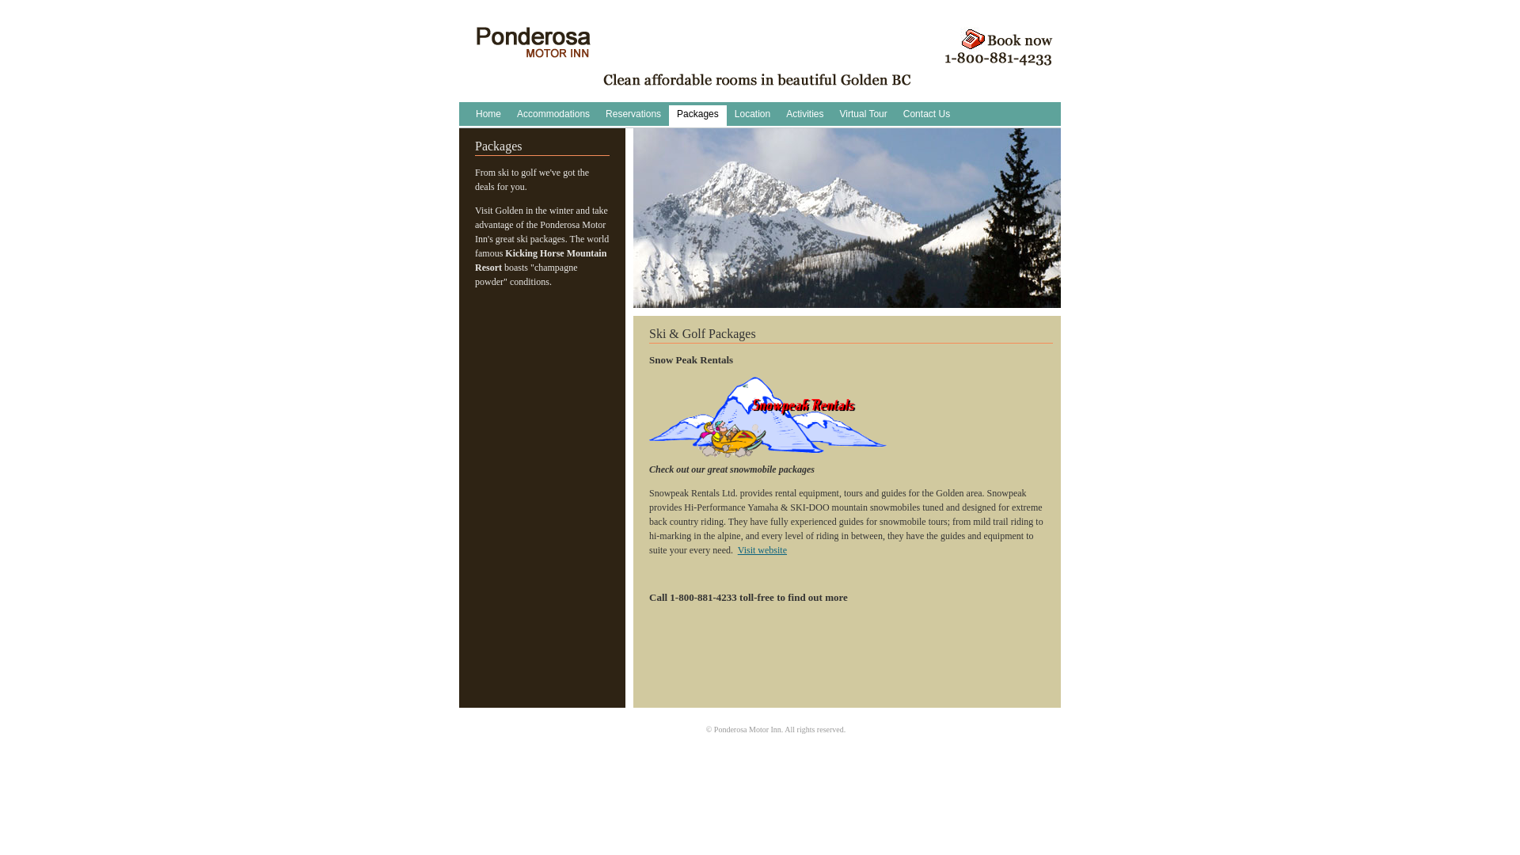 The height and width of the screenshot is (855, 1520). Describe the element at coordinates (534, 51) in the screenshot. I see `Home` at that location.